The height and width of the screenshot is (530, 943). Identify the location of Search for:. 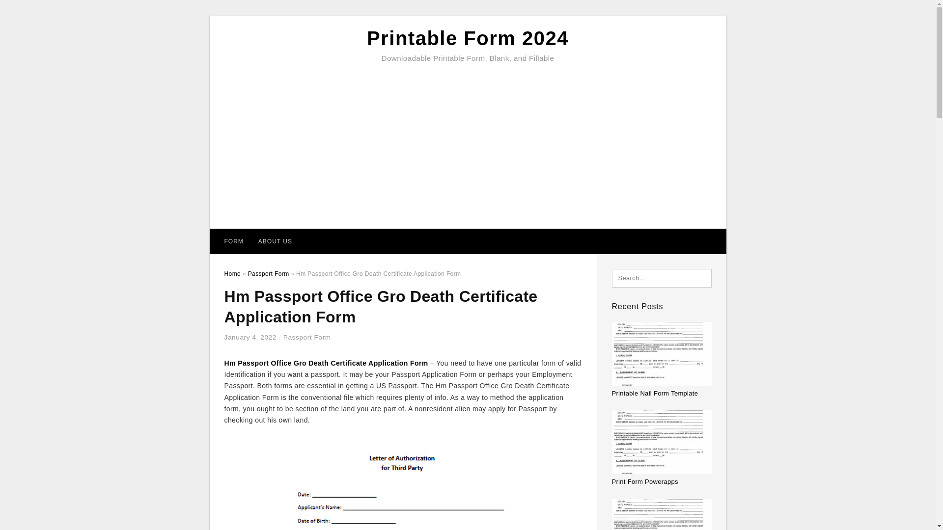
(662, 278).